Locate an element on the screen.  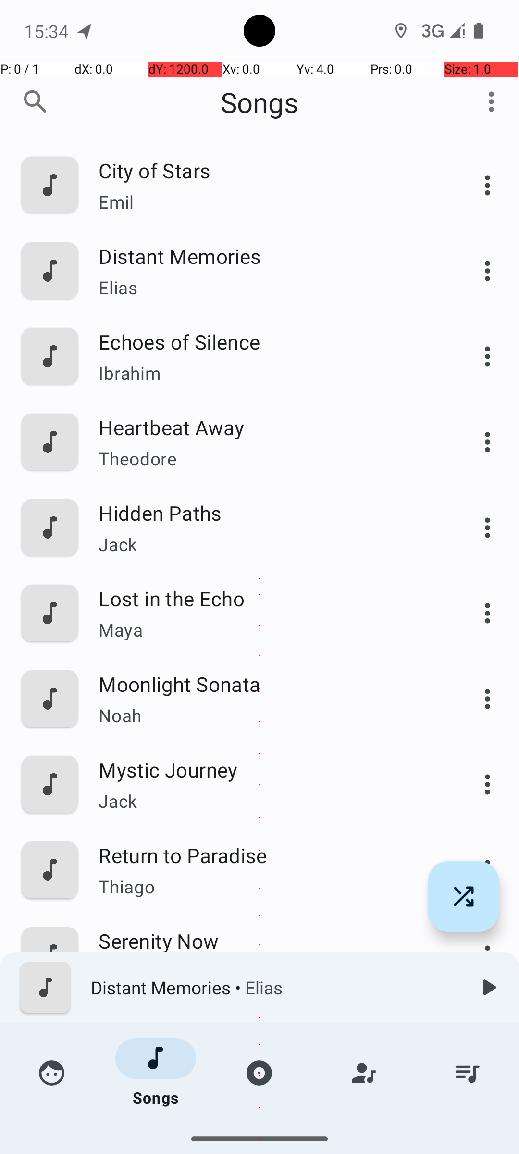
Ibrahim is located at coordinates (268, 373).